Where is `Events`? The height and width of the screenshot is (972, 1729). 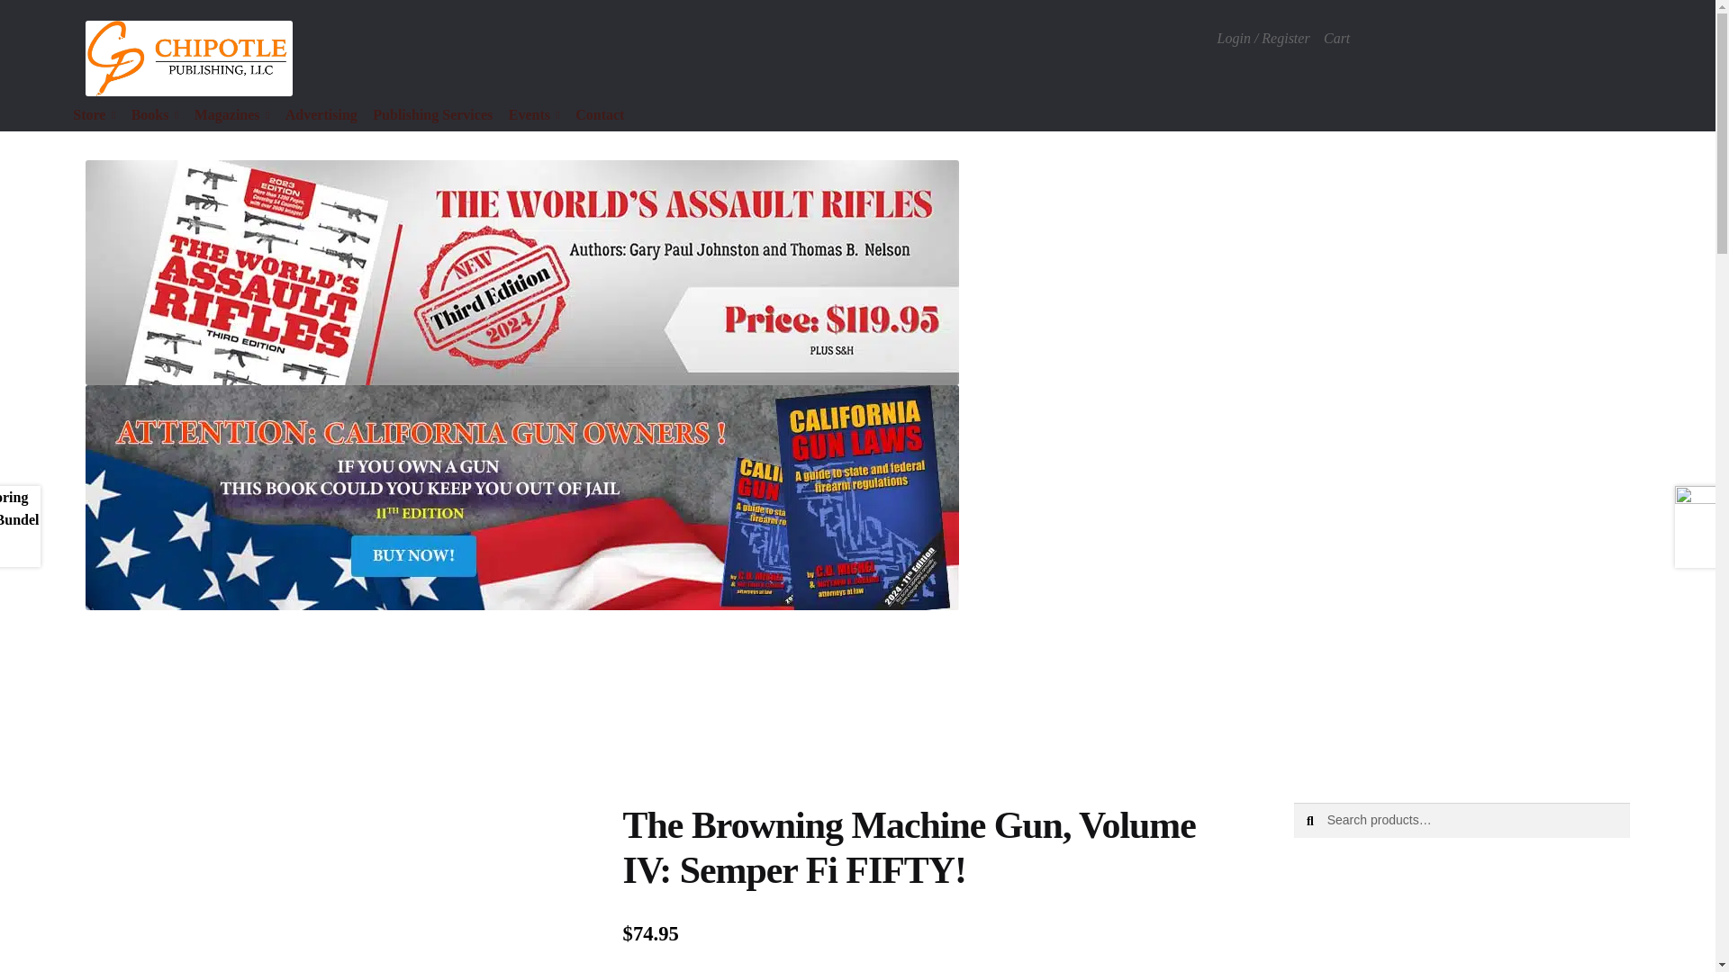
Events is located at coordinates (534, 116).